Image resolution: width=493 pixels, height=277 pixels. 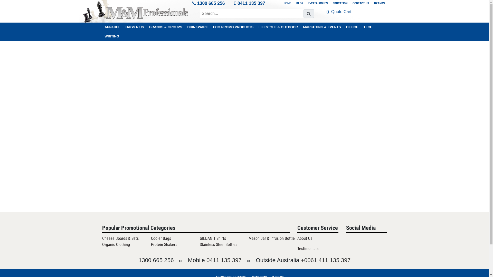 What do you see at coordinates (352, 27) in the screenshot?
I see `OFFICE` at bounding box center [352, 27].